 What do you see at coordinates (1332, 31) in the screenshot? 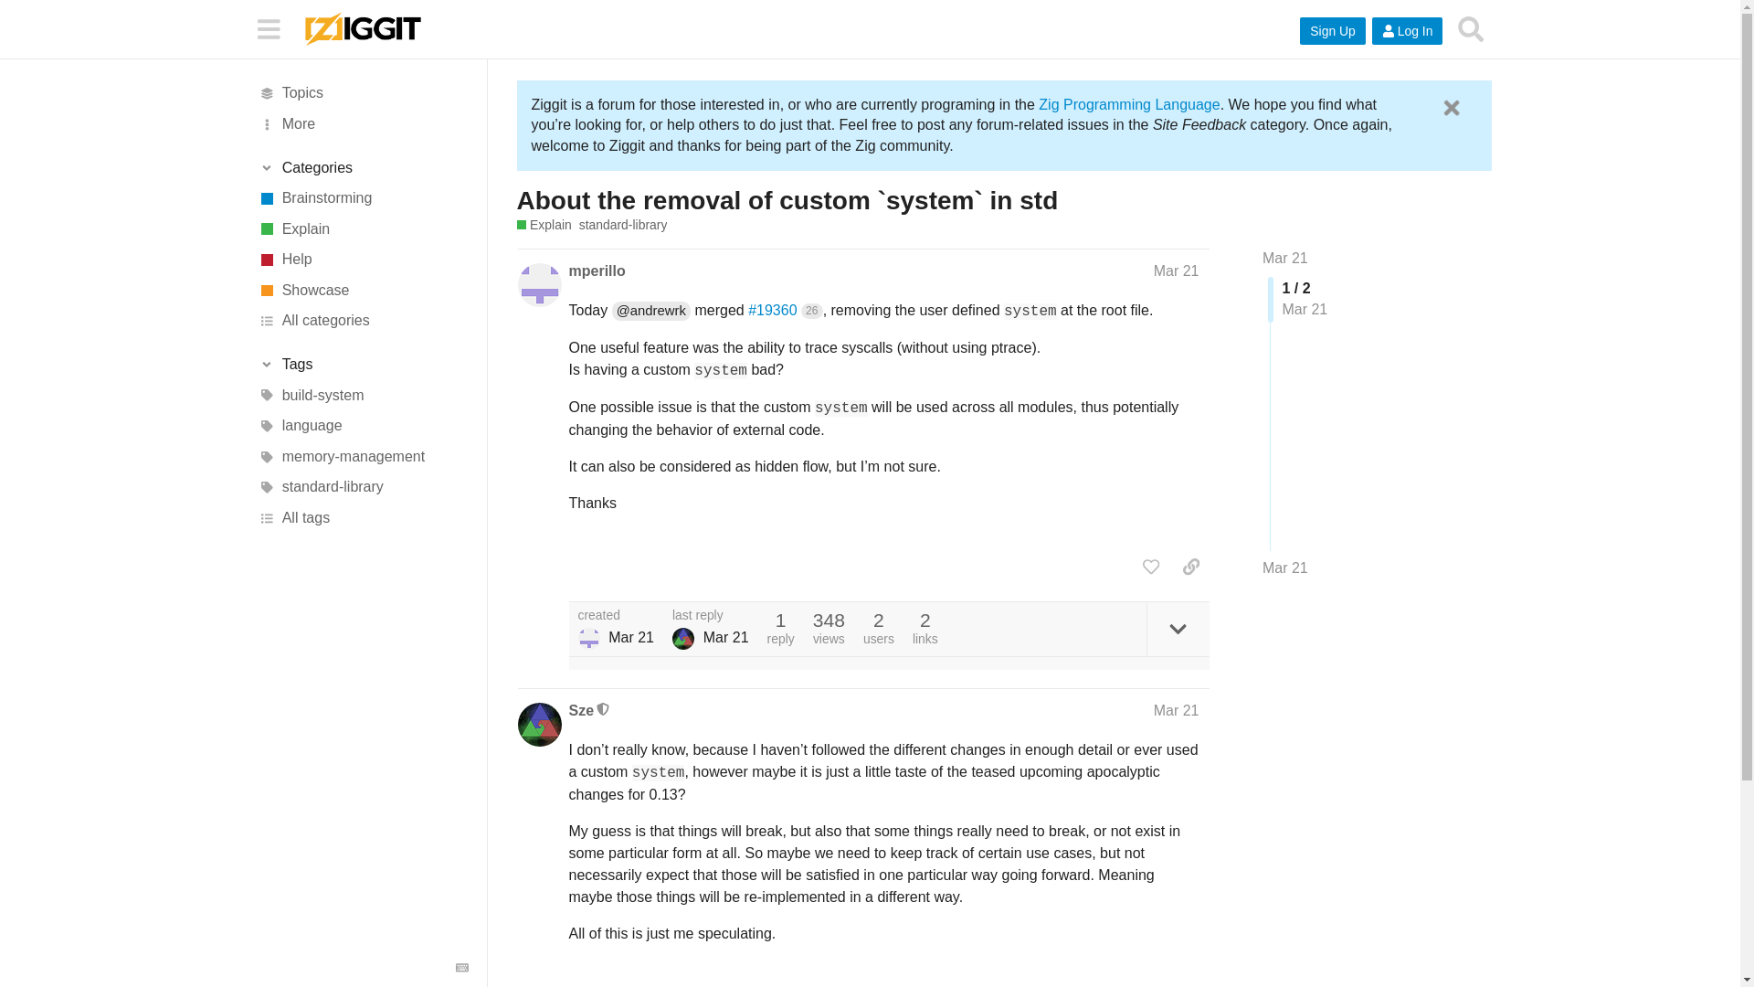
I see `Sign Up` at bounding box center [1332, 31].